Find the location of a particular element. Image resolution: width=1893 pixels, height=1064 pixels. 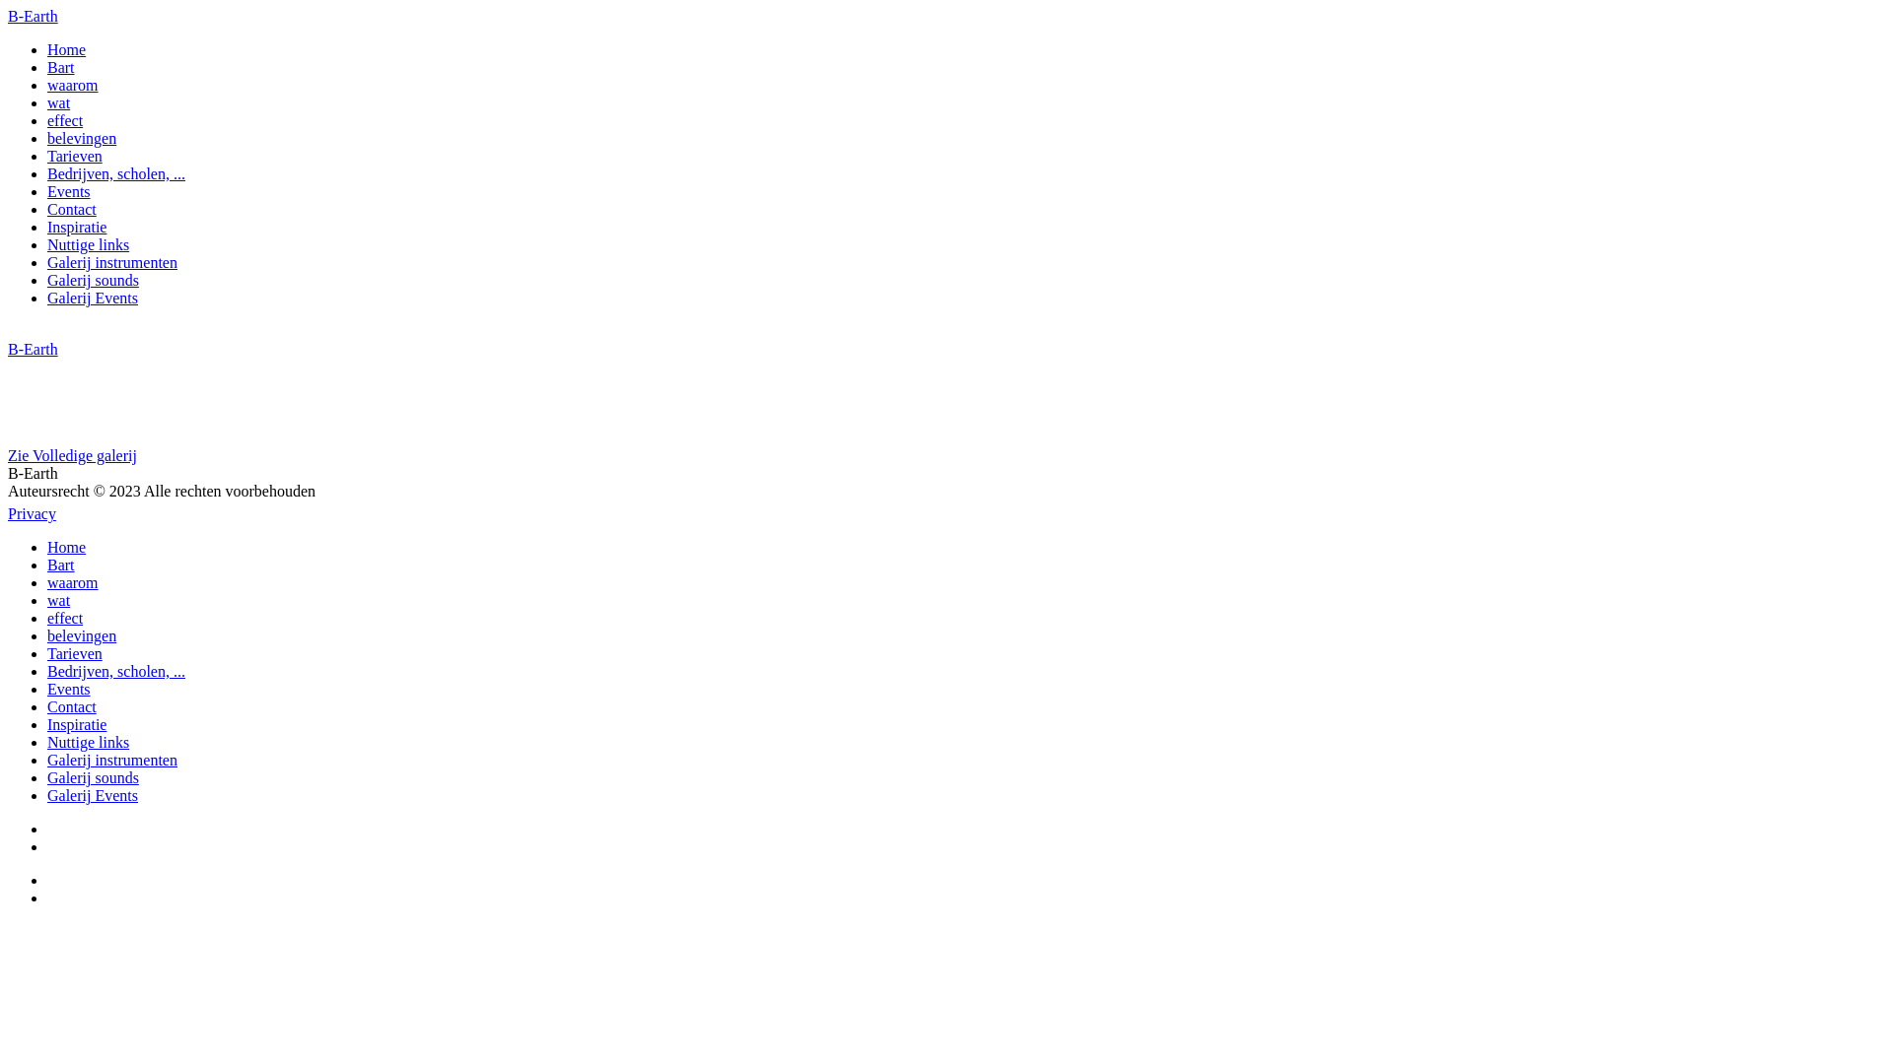

  is located at coordinates (10, 331).